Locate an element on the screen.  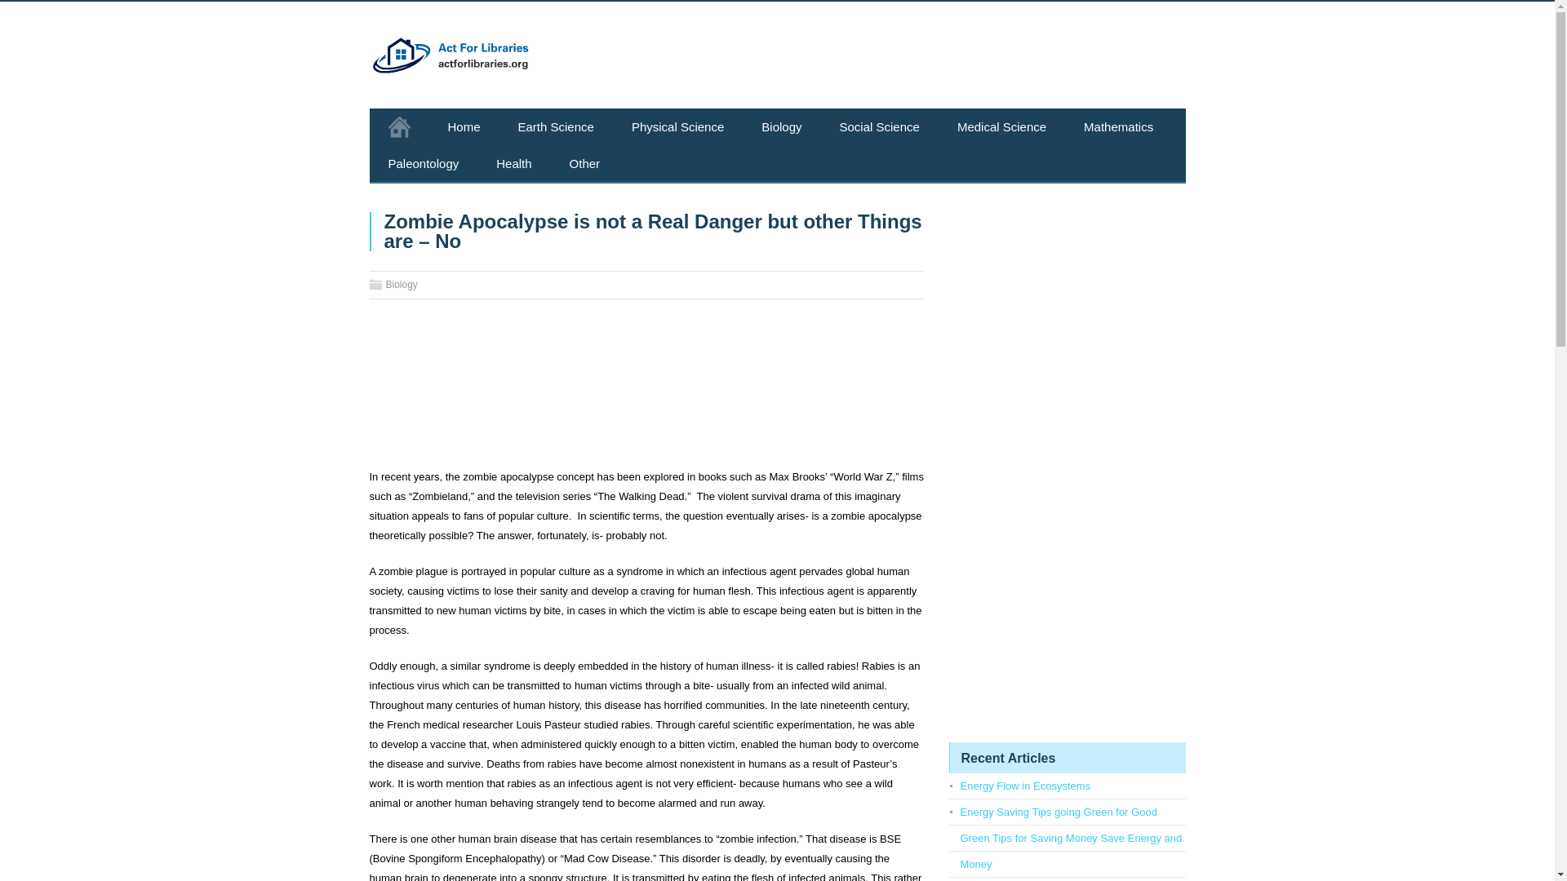
Biology is located at coordinates (781, 126).